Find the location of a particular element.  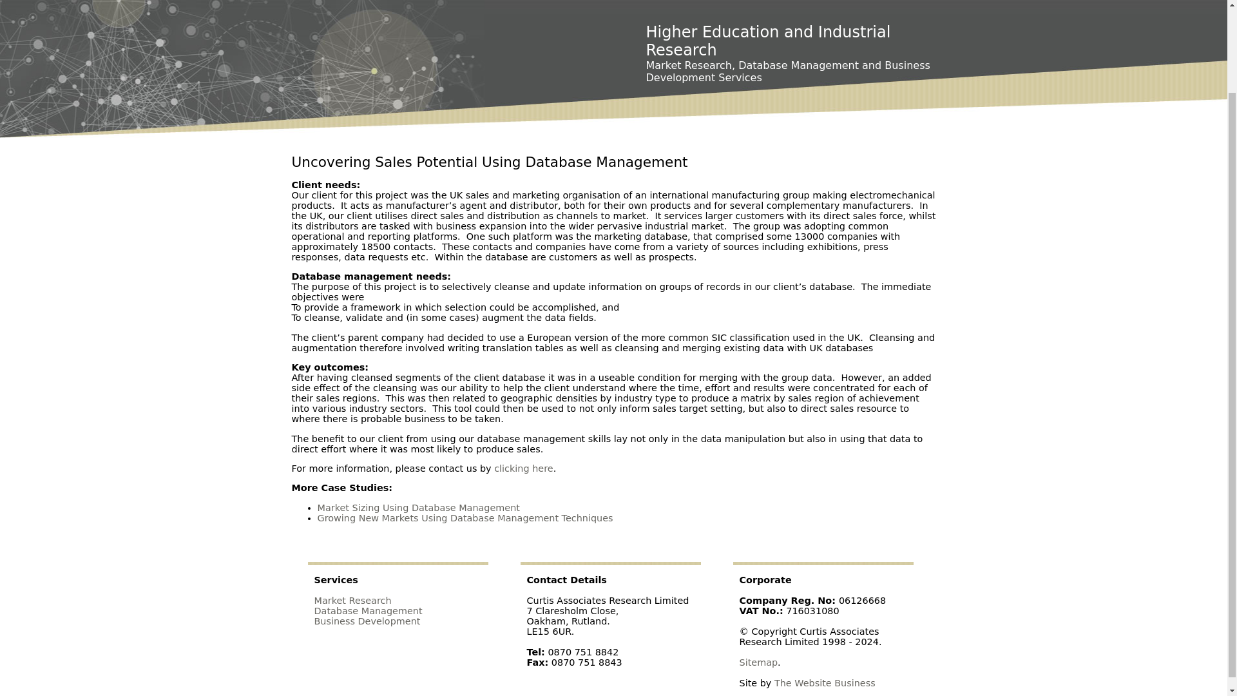

Market Sizing Using Database Management is located at coordinates (417, 507).